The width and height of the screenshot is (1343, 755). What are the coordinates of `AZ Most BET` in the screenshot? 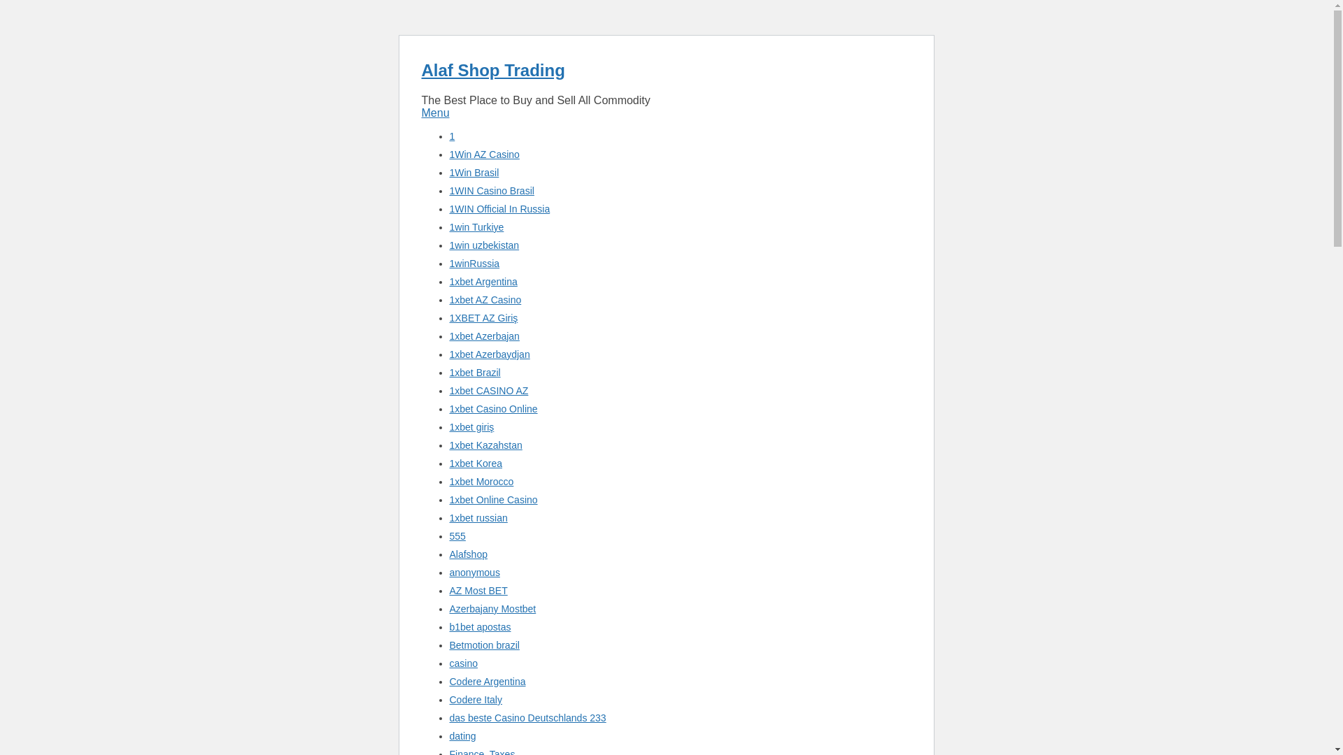 It's located at (478, 591).